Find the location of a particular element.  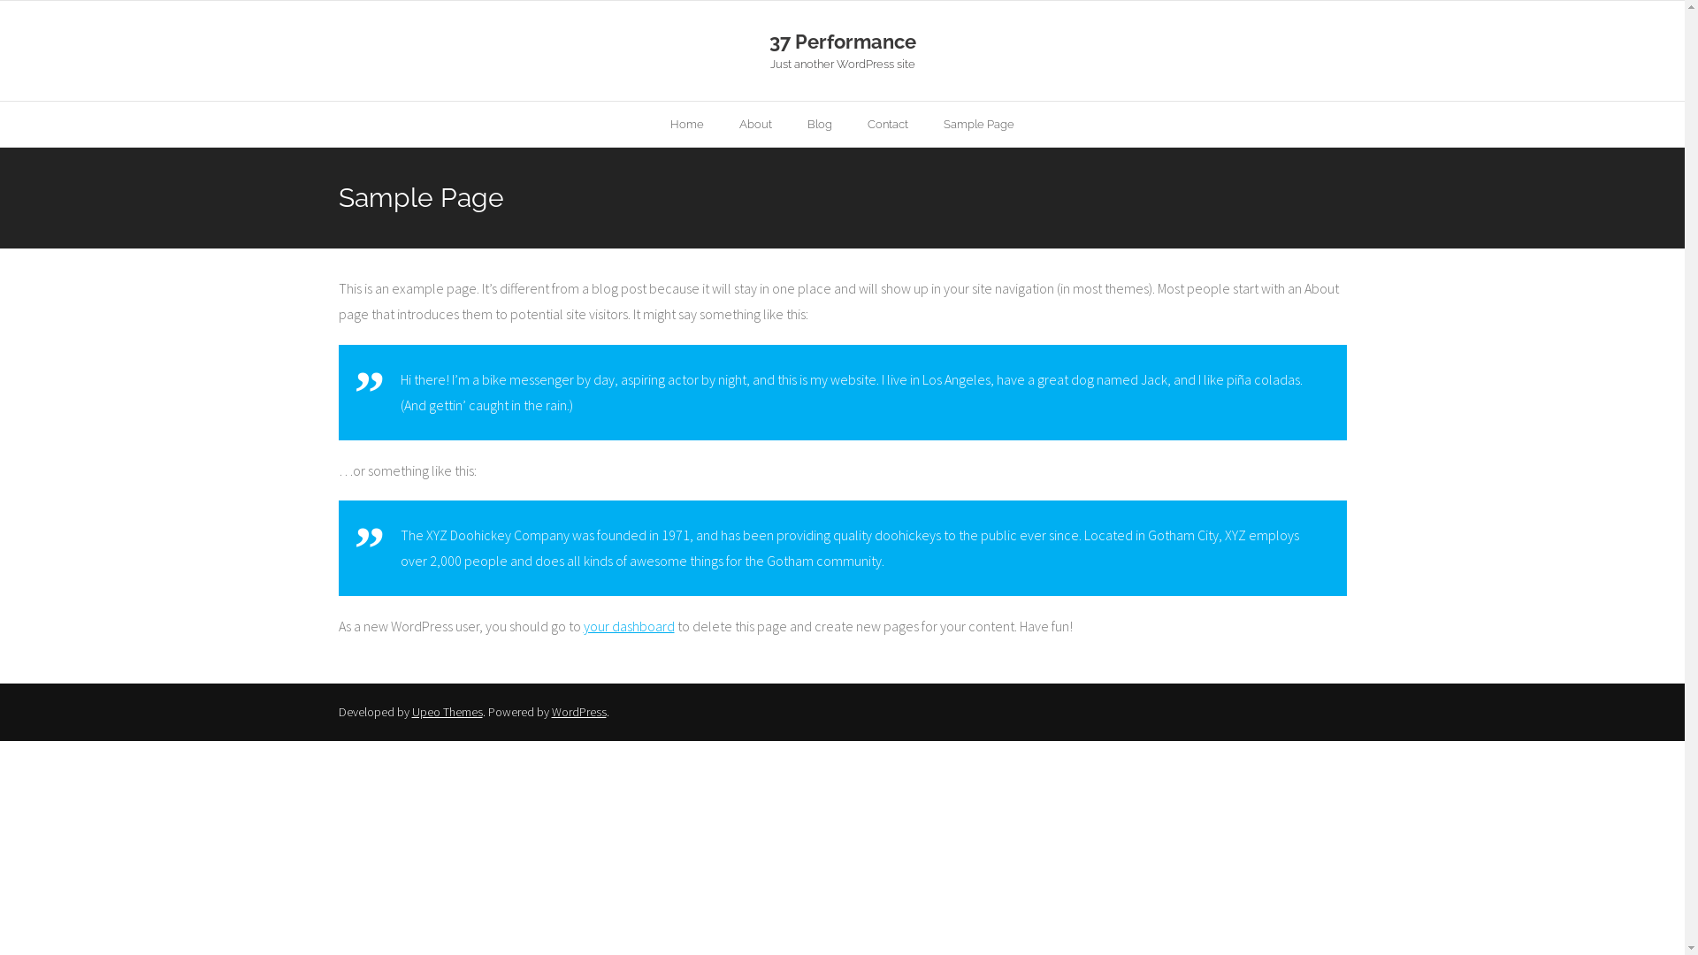

Home is located at coordinates (687, 124).